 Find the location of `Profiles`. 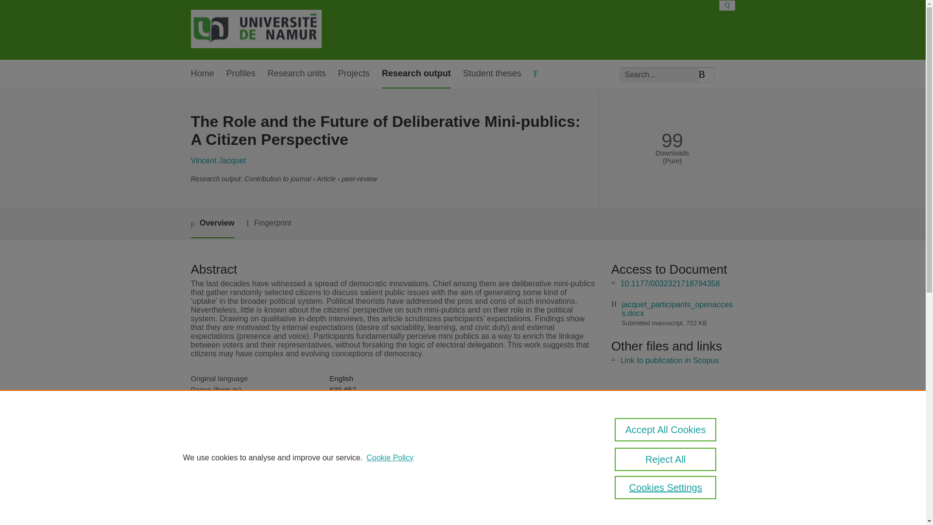

Profiles is located at coordinates (241, 74).